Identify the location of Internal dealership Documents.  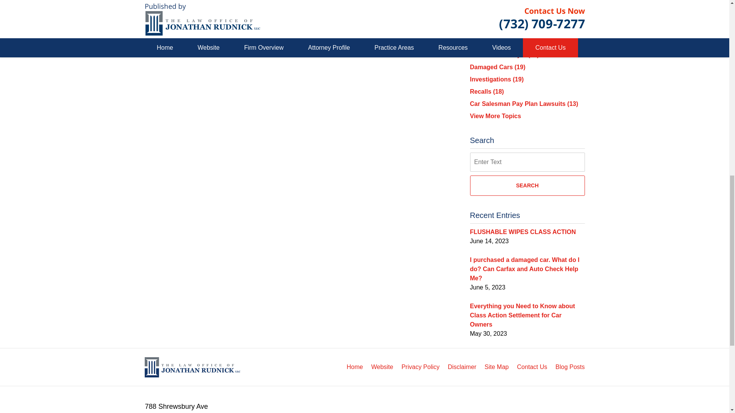
(224, 36).